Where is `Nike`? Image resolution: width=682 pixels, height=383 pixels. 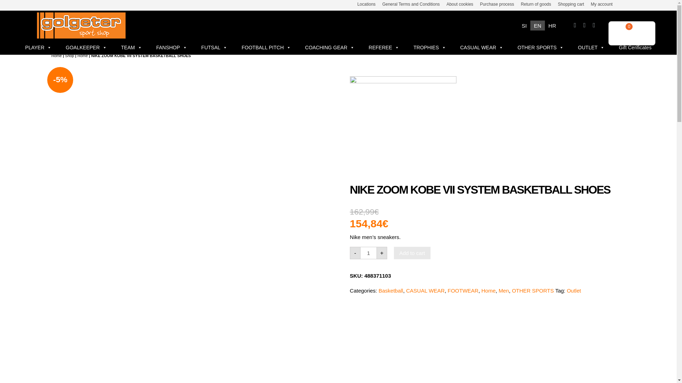
Nike is located at coordinates (403, 129).